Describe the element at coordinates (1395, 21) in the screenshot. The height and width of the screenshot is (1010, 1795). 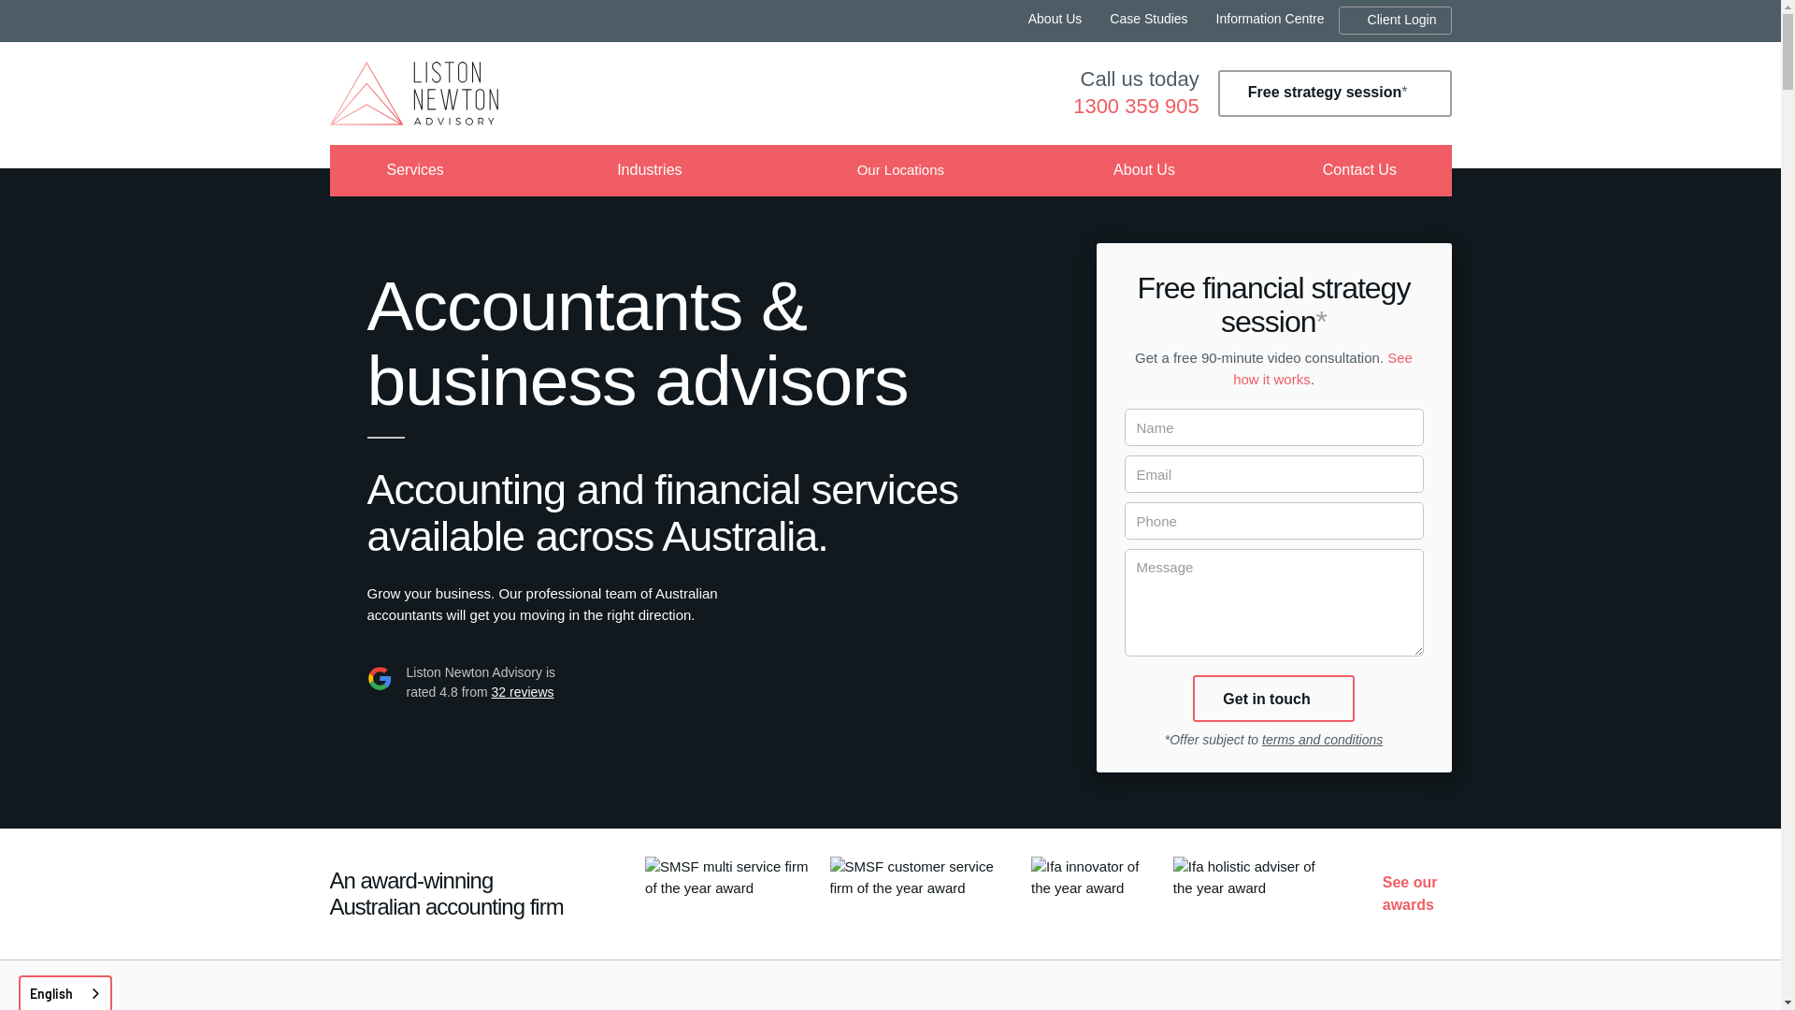
I see `Client Login` at that location.